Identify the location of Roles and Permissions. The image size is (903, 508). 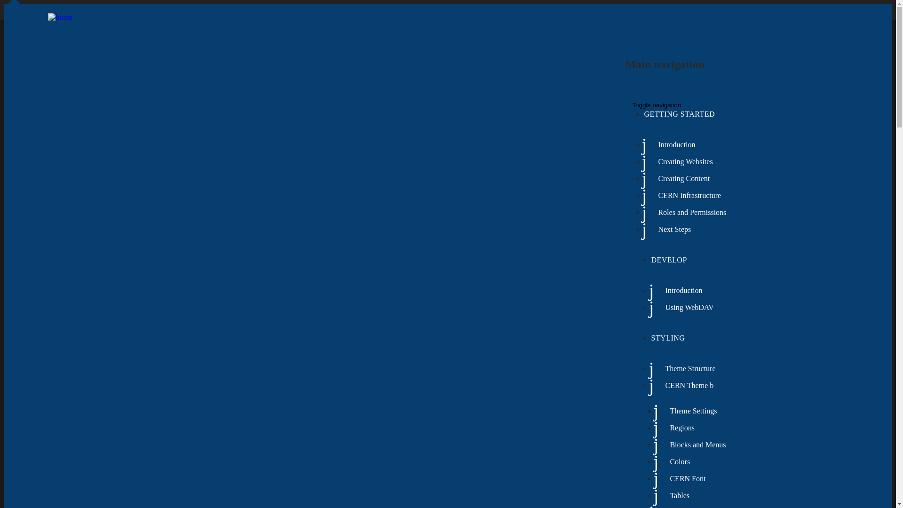
(688, 217).